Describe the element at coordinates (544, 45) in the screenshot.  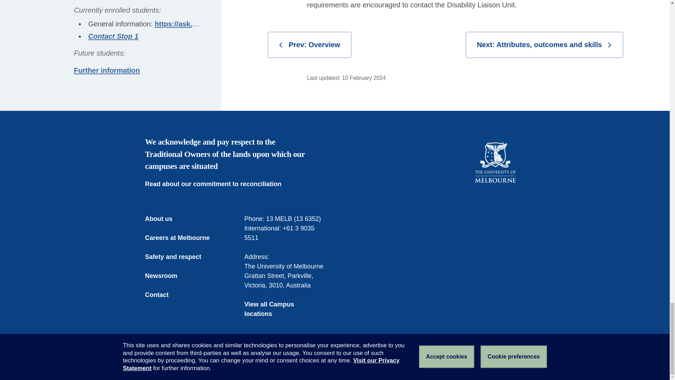
I see `Next: Attributes, outcomes and skills` at that location.